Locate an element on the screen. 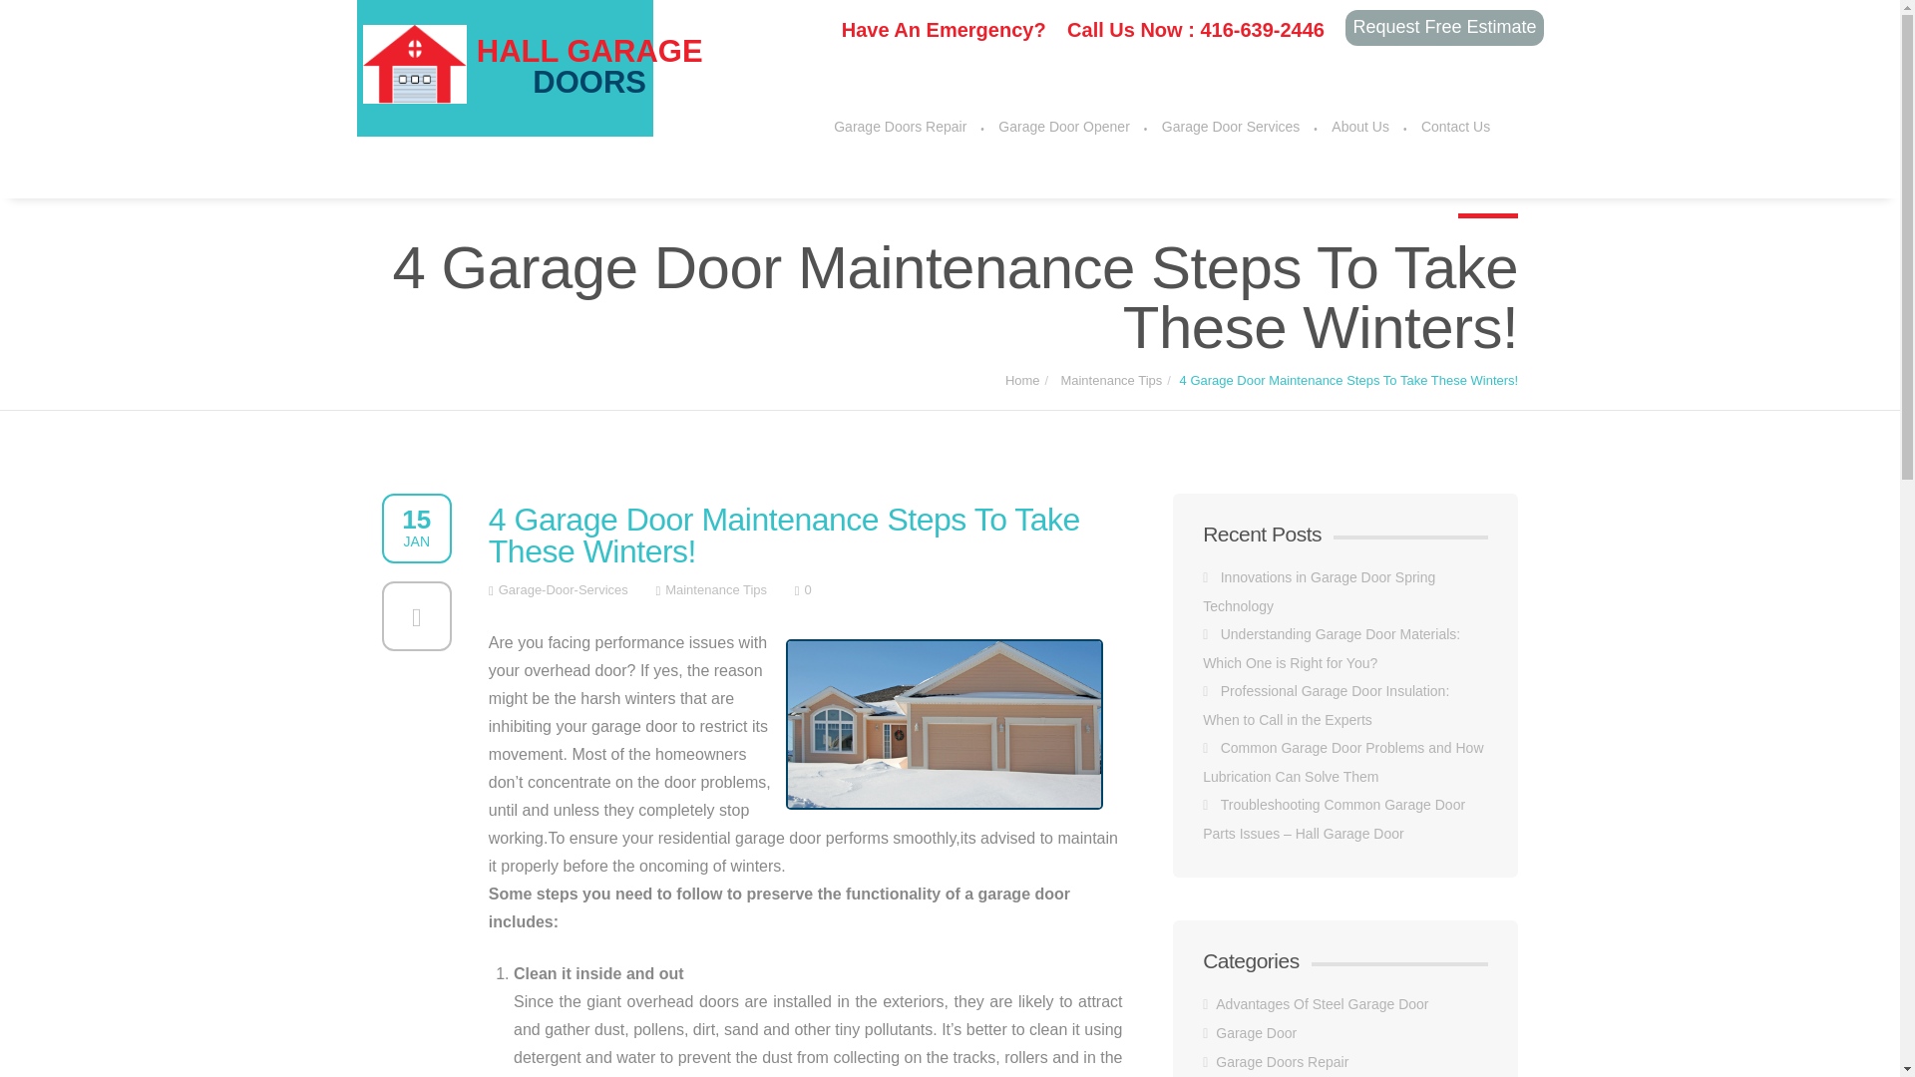 The width and height of the screenshot is (1915, 1077). Garage Doors Repair is located at coordinates (1282, 1062).